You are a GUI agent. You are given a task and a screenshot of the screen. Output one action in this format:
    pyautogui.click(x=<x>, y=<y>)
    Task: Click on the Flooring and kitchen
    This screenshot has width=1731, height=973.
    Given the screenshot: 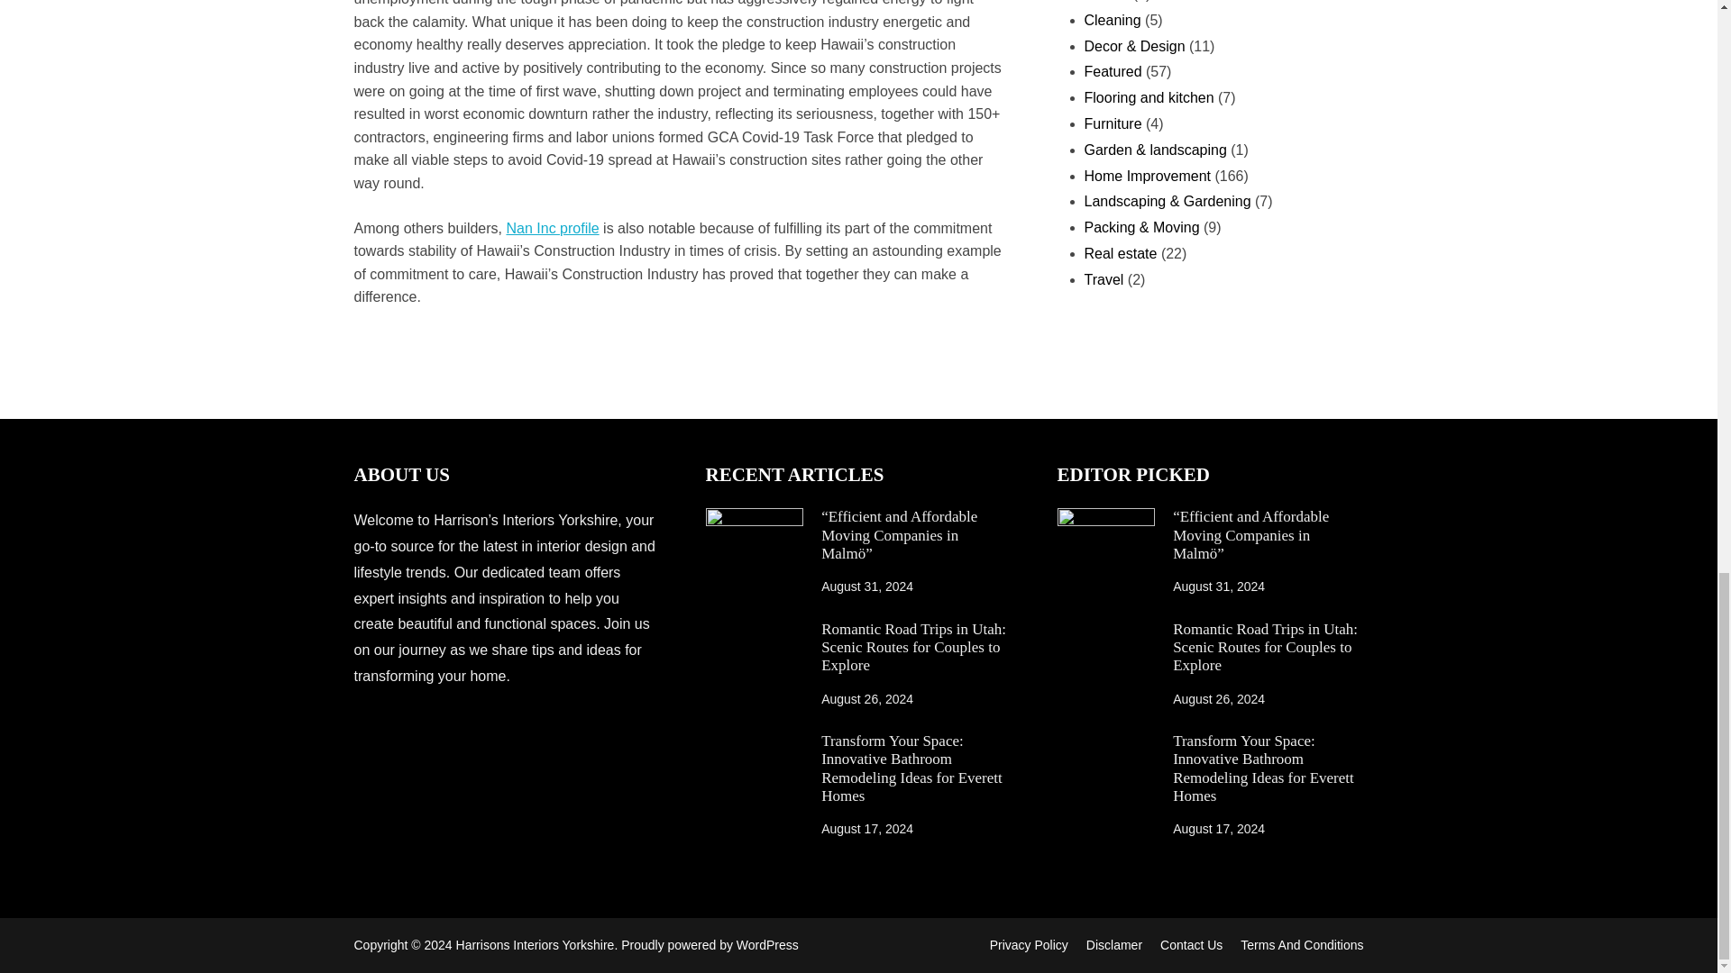 What is the action you would take?
    pyautogui.click(x=1148, y=97)
    